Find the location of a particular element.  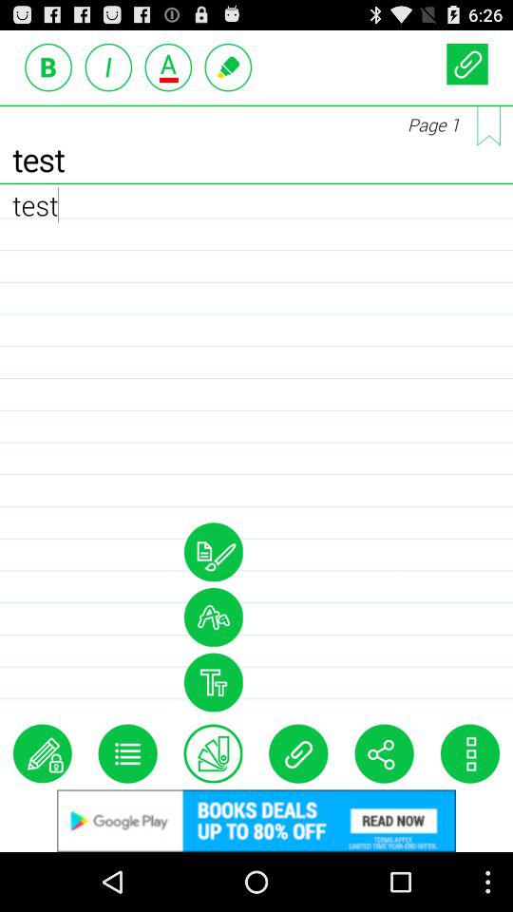

bookmark page is located at coordinates (488, 125).